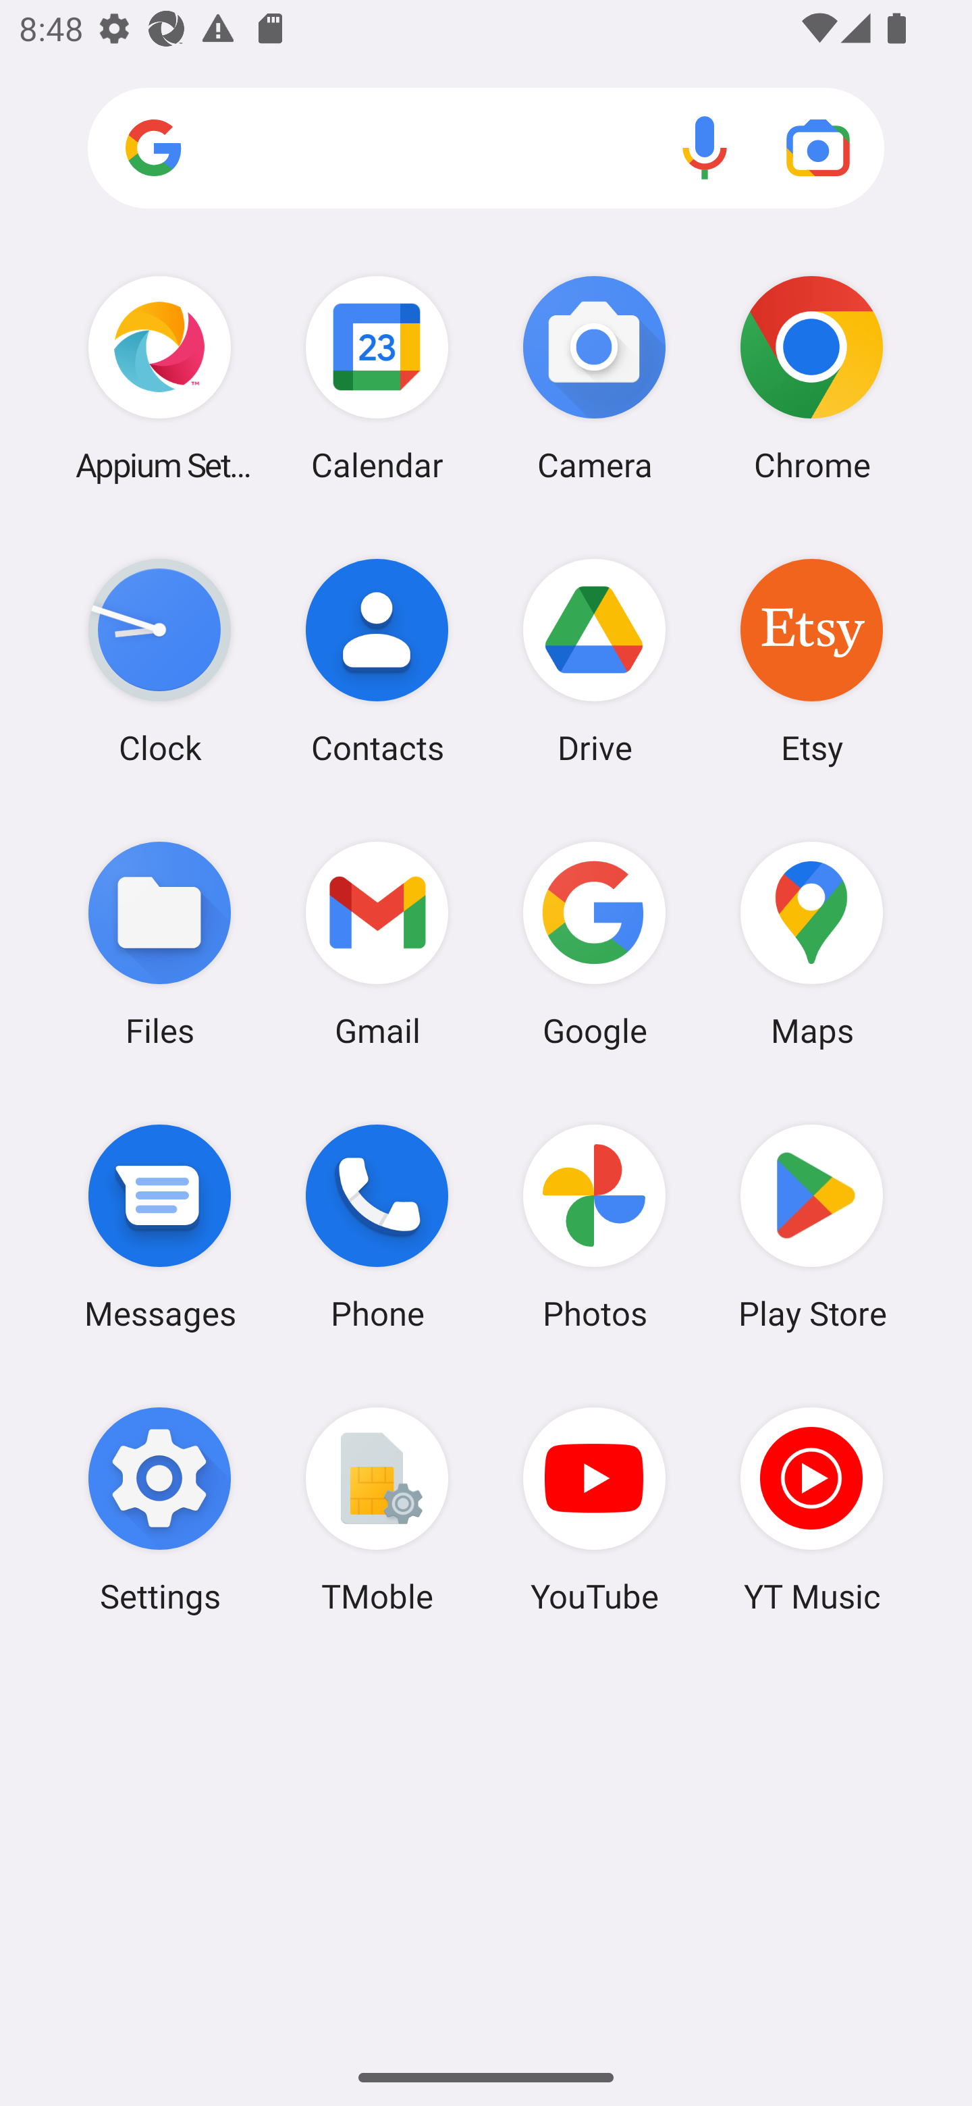  Describe the element at coordinates (159, 1510) in the screenshot. I see `Settings` at that location.